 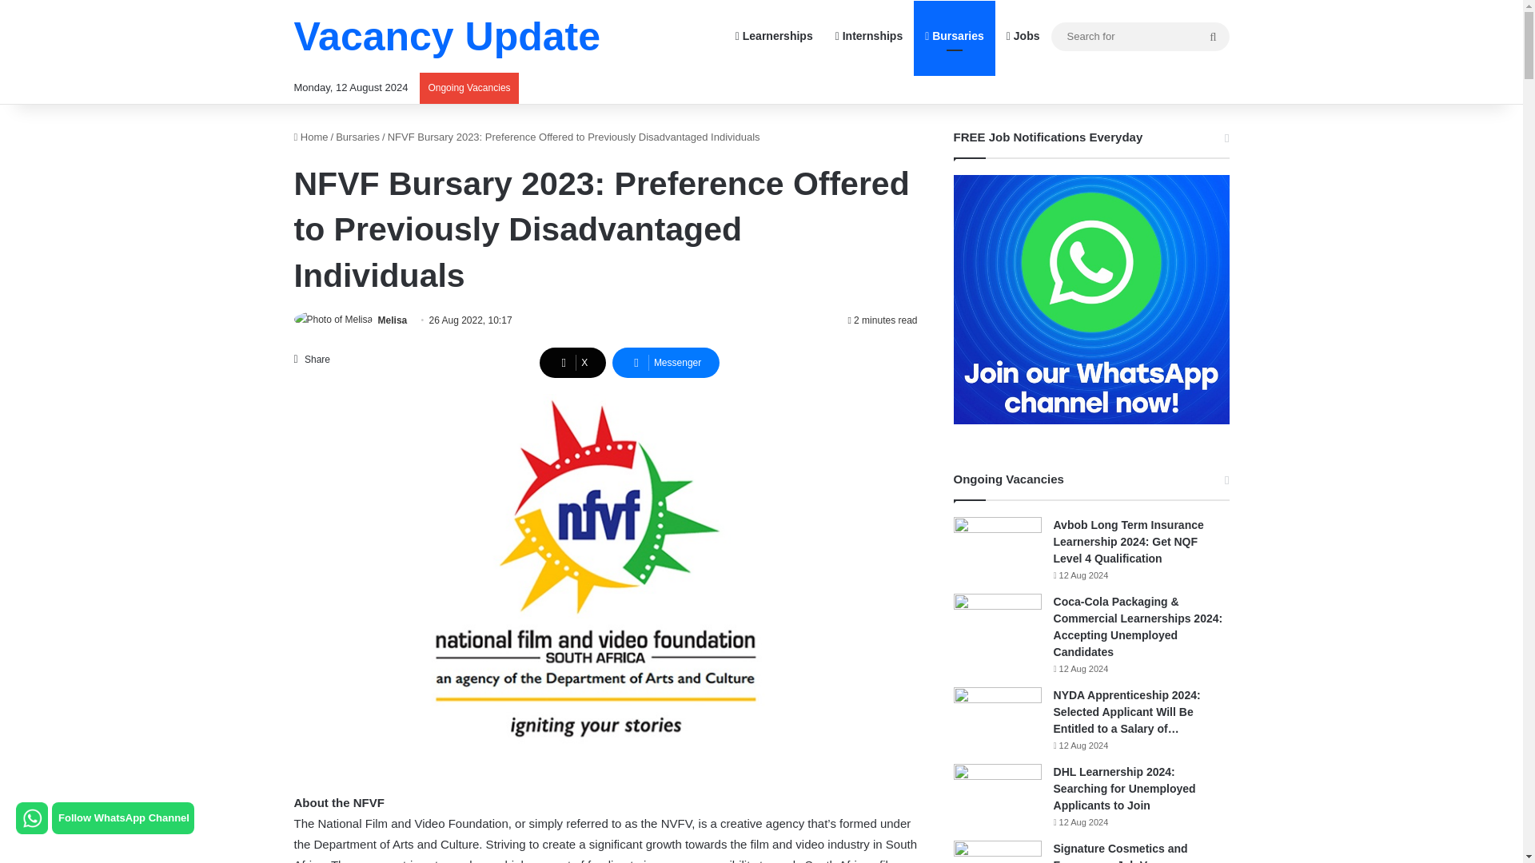 I want to click on Learnerships, so click(x=774, y=36).